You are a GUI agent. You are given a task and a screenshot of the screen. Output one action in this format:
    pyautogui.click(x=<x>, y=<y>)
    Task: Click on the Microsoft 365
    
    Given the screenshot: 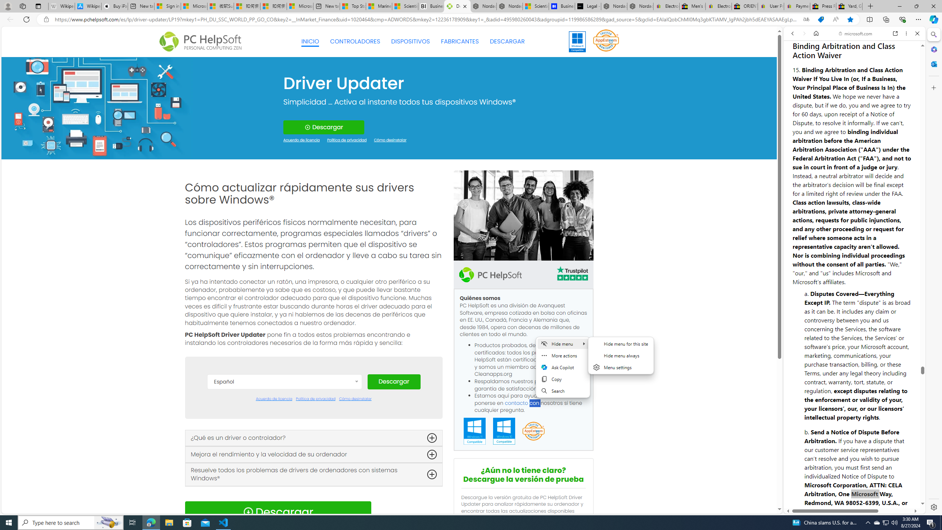 What is the action you would take?
    pyautogui.click(x=933, y=49)
    